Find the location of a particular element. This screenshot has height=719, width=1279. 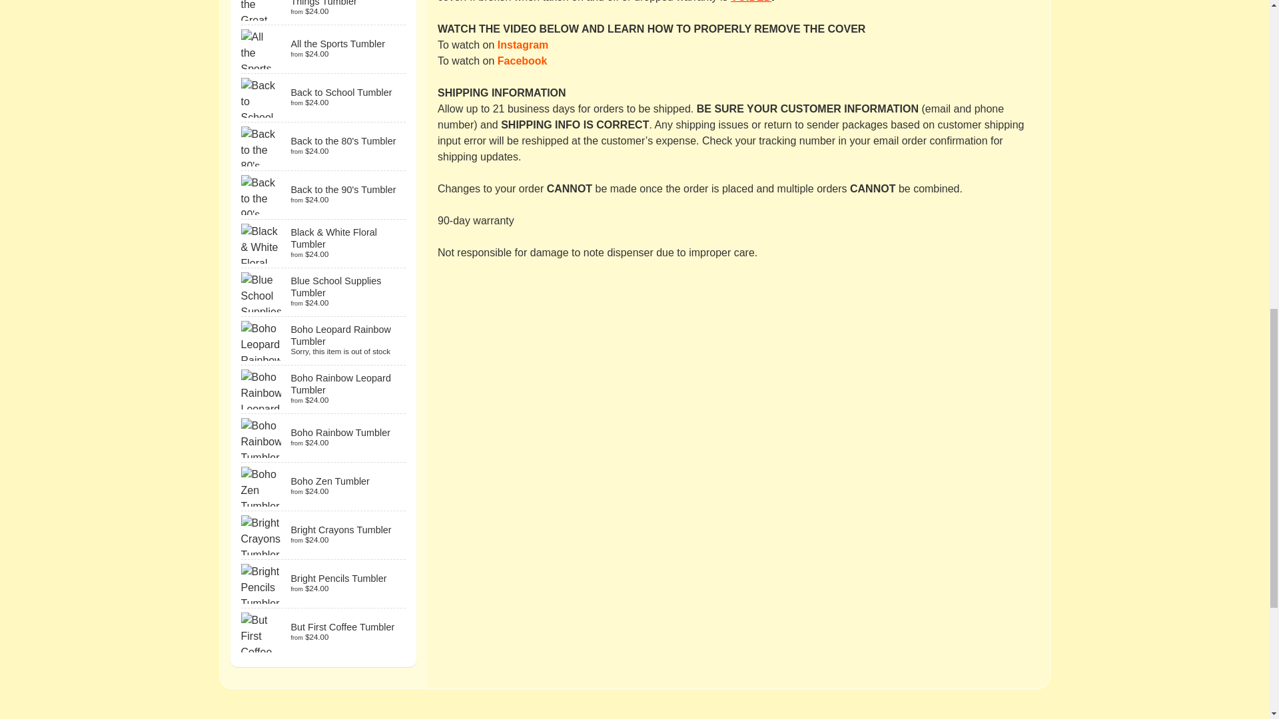

Bright Crayons Tumbler is located at coordinates (324, 535).